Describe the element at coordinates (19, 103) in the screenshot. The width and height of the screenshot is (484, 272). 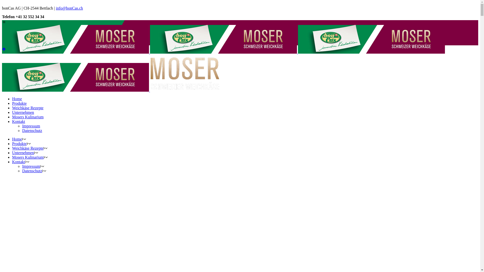
I see `Produkte` at that location.